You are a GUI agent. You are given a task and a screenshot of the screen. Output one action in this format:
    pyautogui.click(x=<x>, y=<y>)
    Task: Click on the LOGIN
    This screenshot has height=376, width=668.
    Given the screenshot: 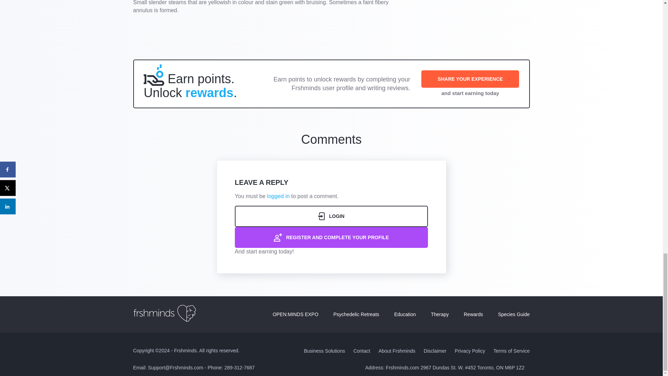 What is the action you would take?
    pyautogui.click(x=331, y=216)
    